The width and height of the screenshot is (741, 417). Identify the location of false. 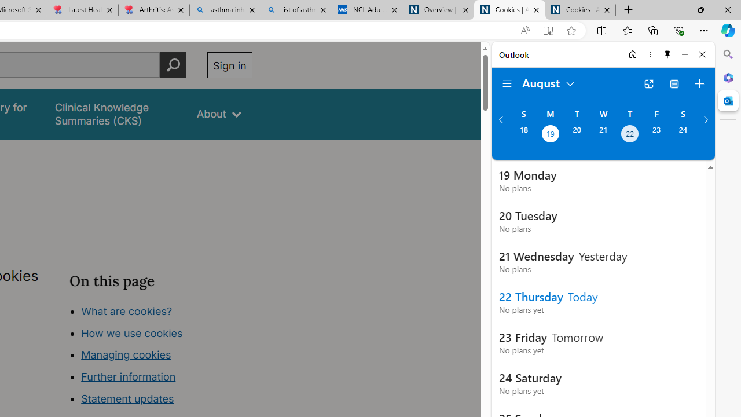
(115, 114).